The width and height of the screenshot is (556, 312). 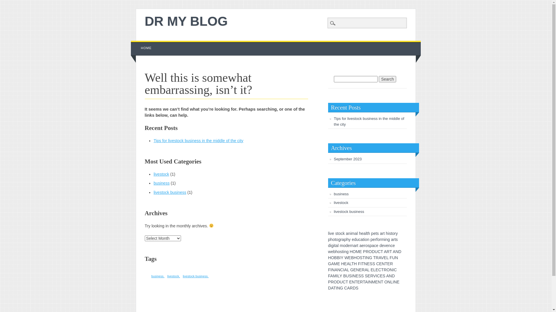 I want to click on Search, so click(x=387, y=79).